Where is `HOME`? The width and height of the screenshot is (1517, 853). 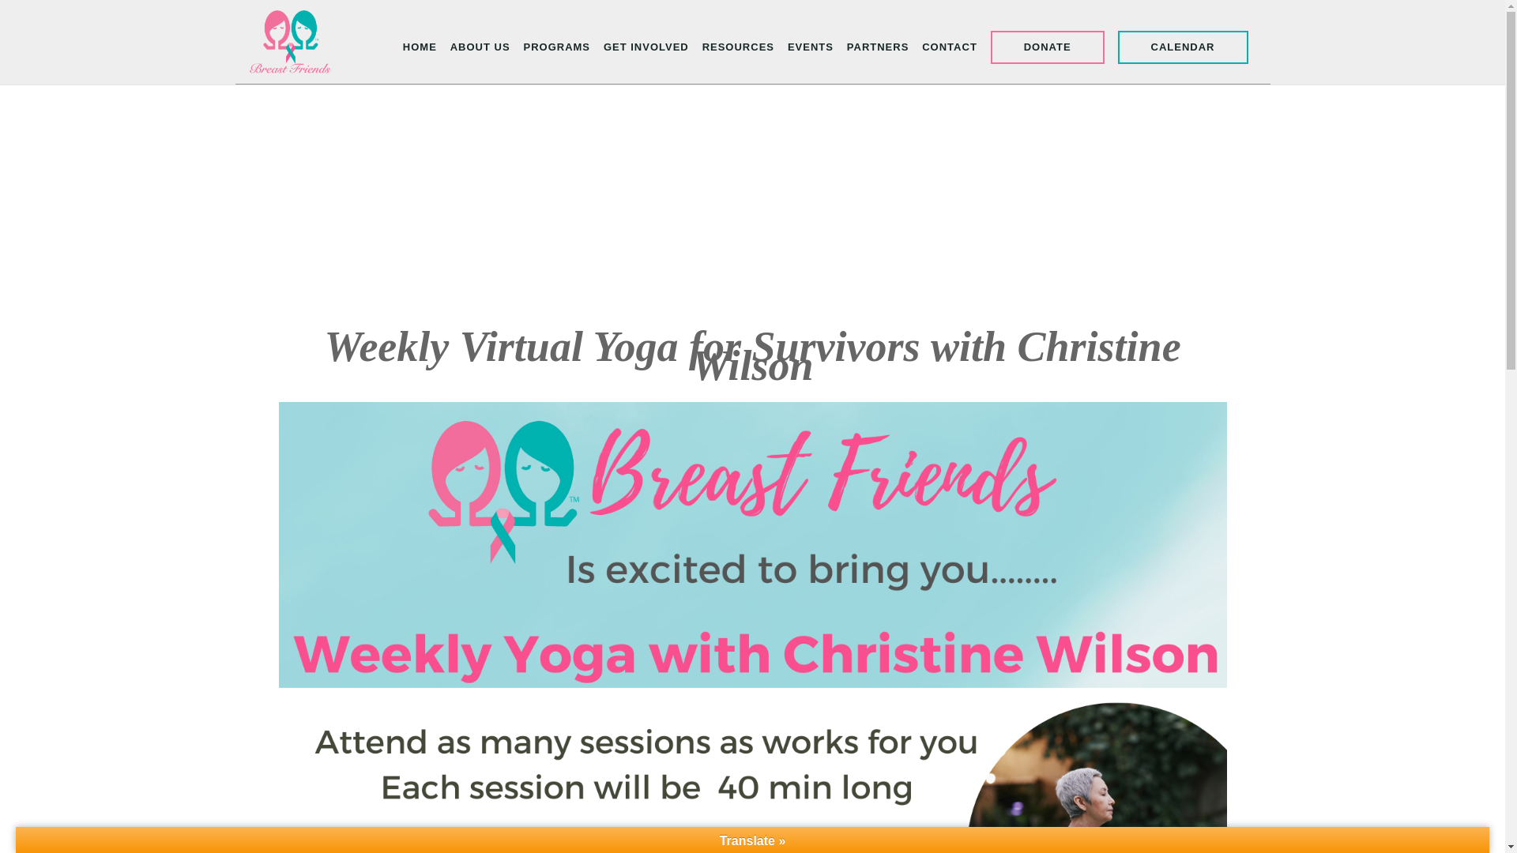 HOME is located at coordinates (420, 47).